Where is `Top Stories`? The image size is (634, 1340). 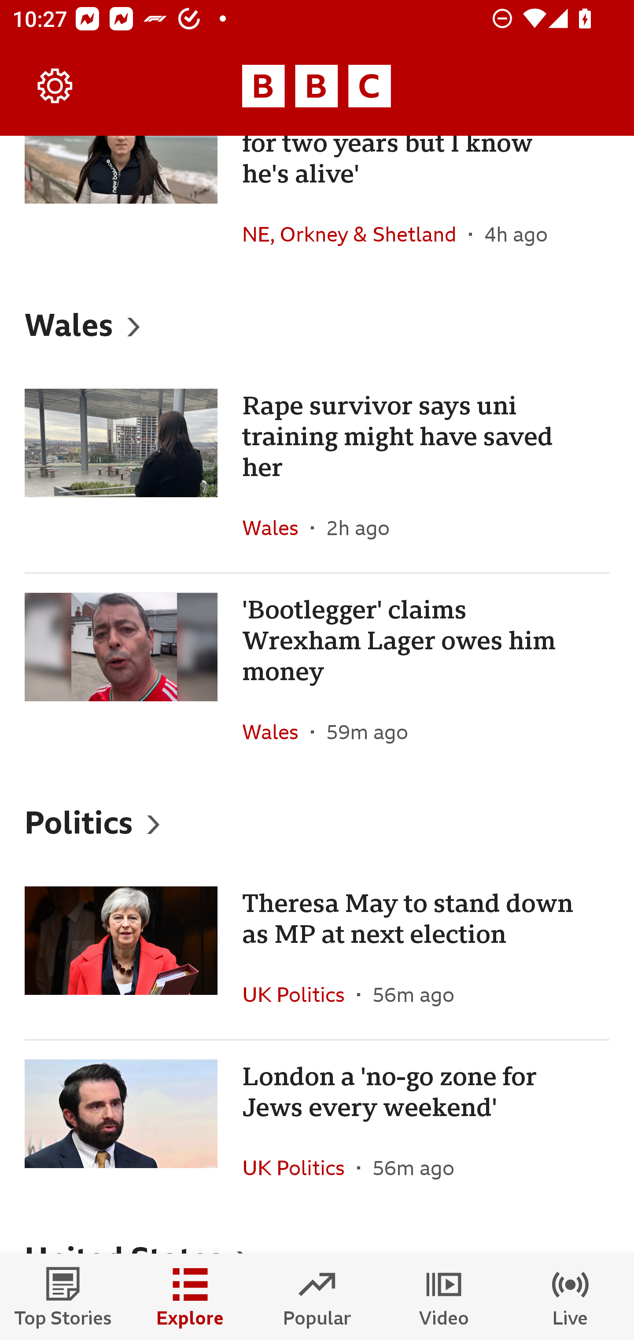 Top Stories is located at coordinates (63, 1297).